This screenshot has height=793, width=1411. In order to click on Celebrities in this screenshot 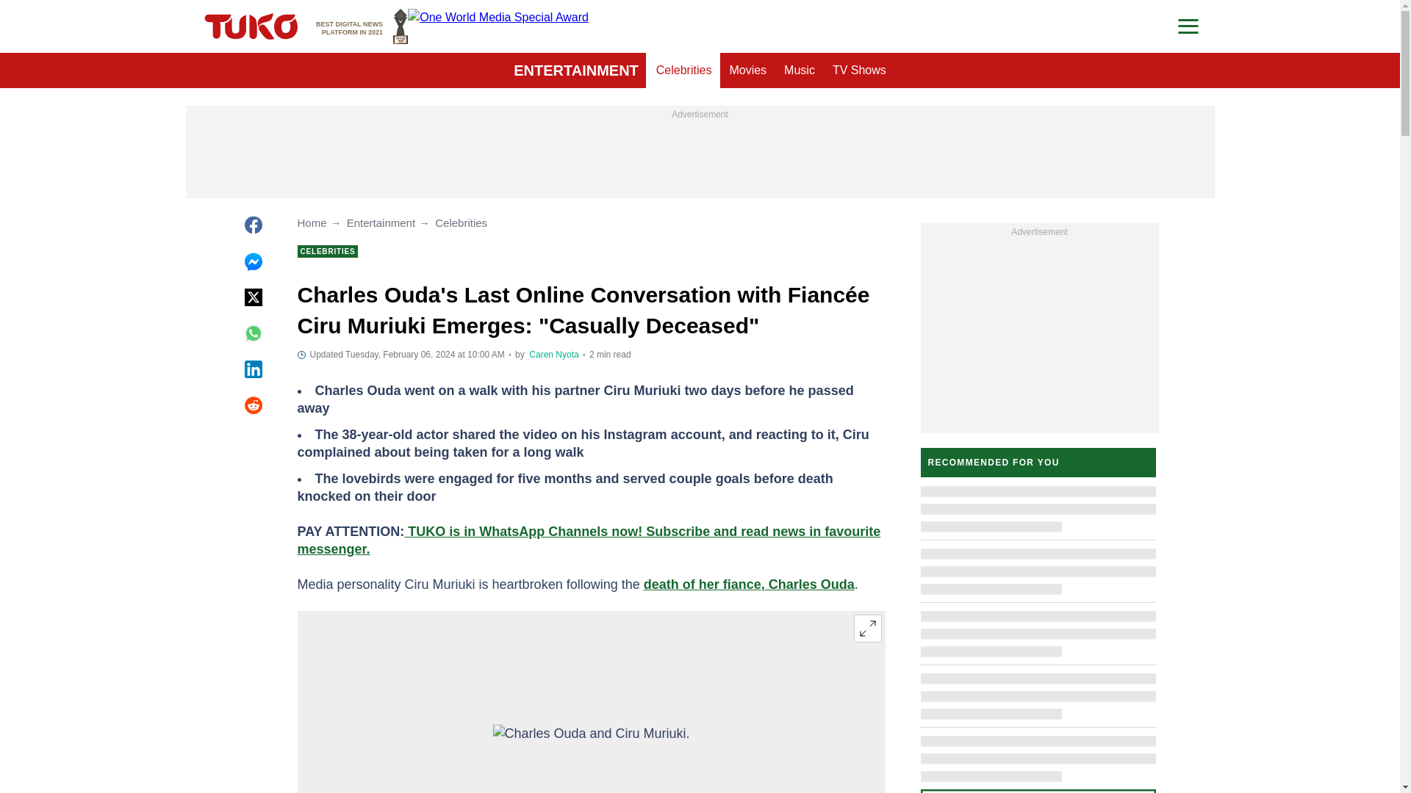, I will do `click(684, 70)`.